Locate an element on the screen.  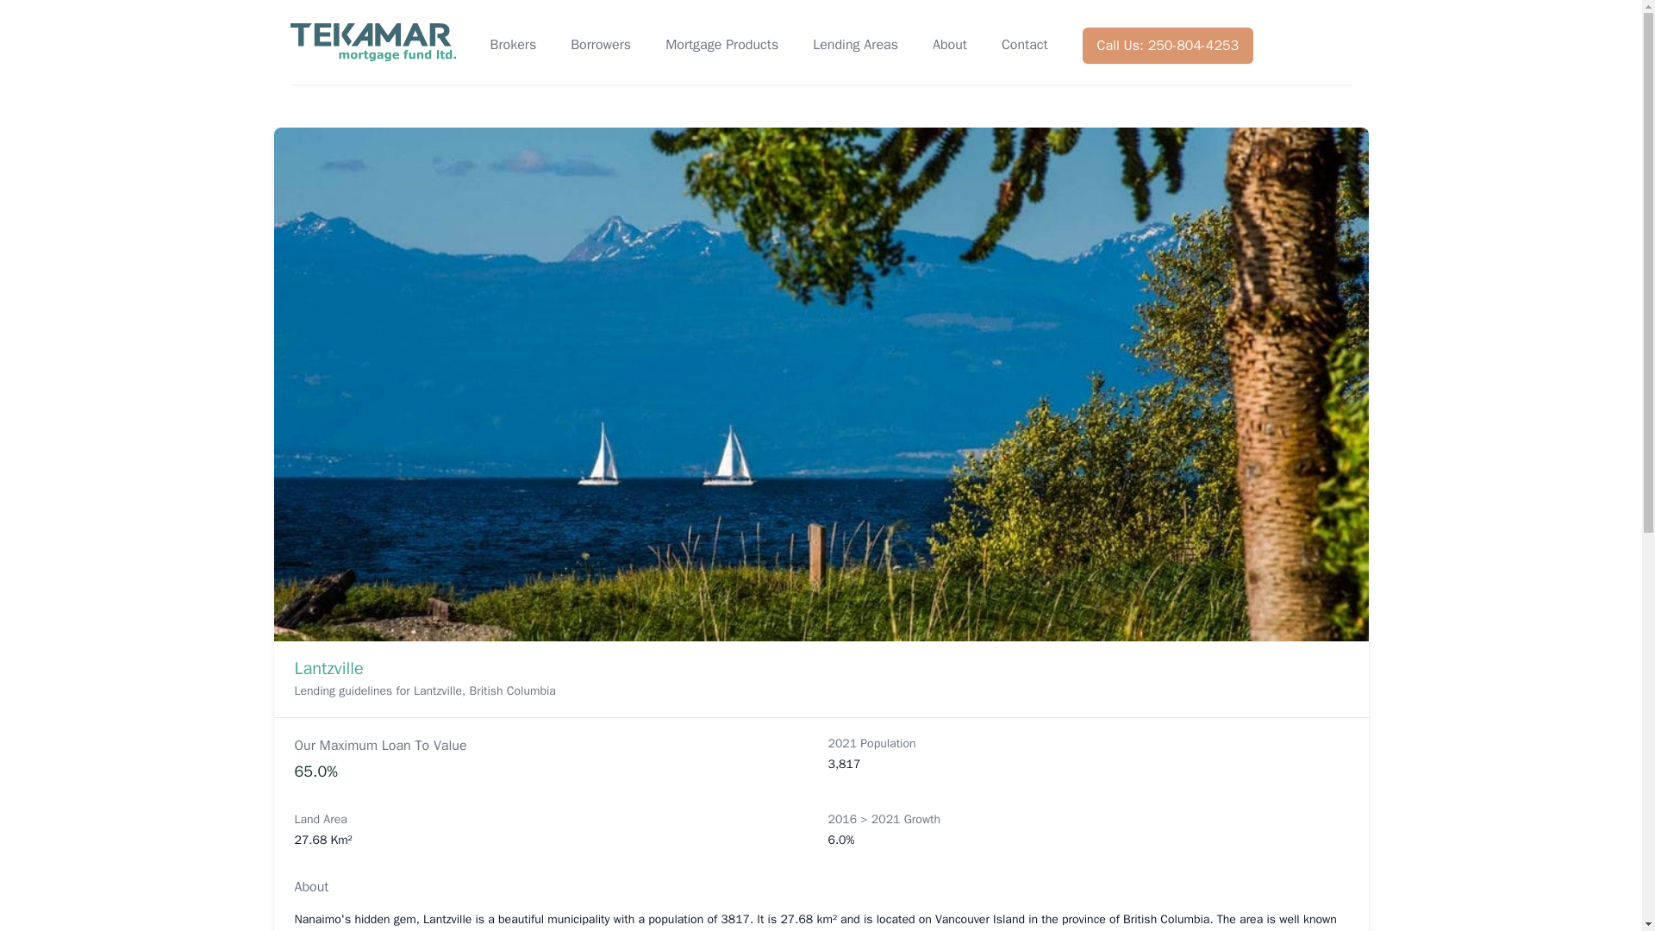
Contact is located at coordinates (1024, 46).